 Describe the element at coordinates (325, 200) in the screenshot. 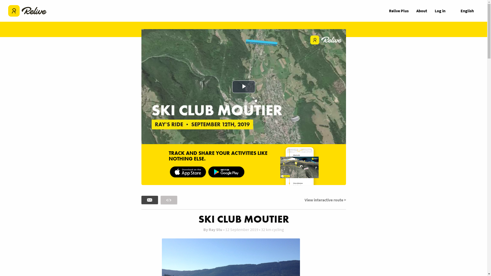

I see `View interactive route >` at that location.